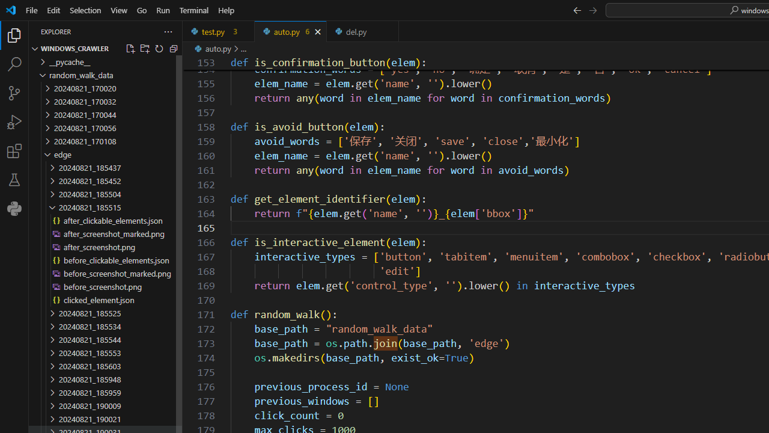 The width and height of the screenshot is (769, 433). Describe the element at coordinates (106, 48) in the screenshot. I see `Explorer Section: windows_crawler` at that location.